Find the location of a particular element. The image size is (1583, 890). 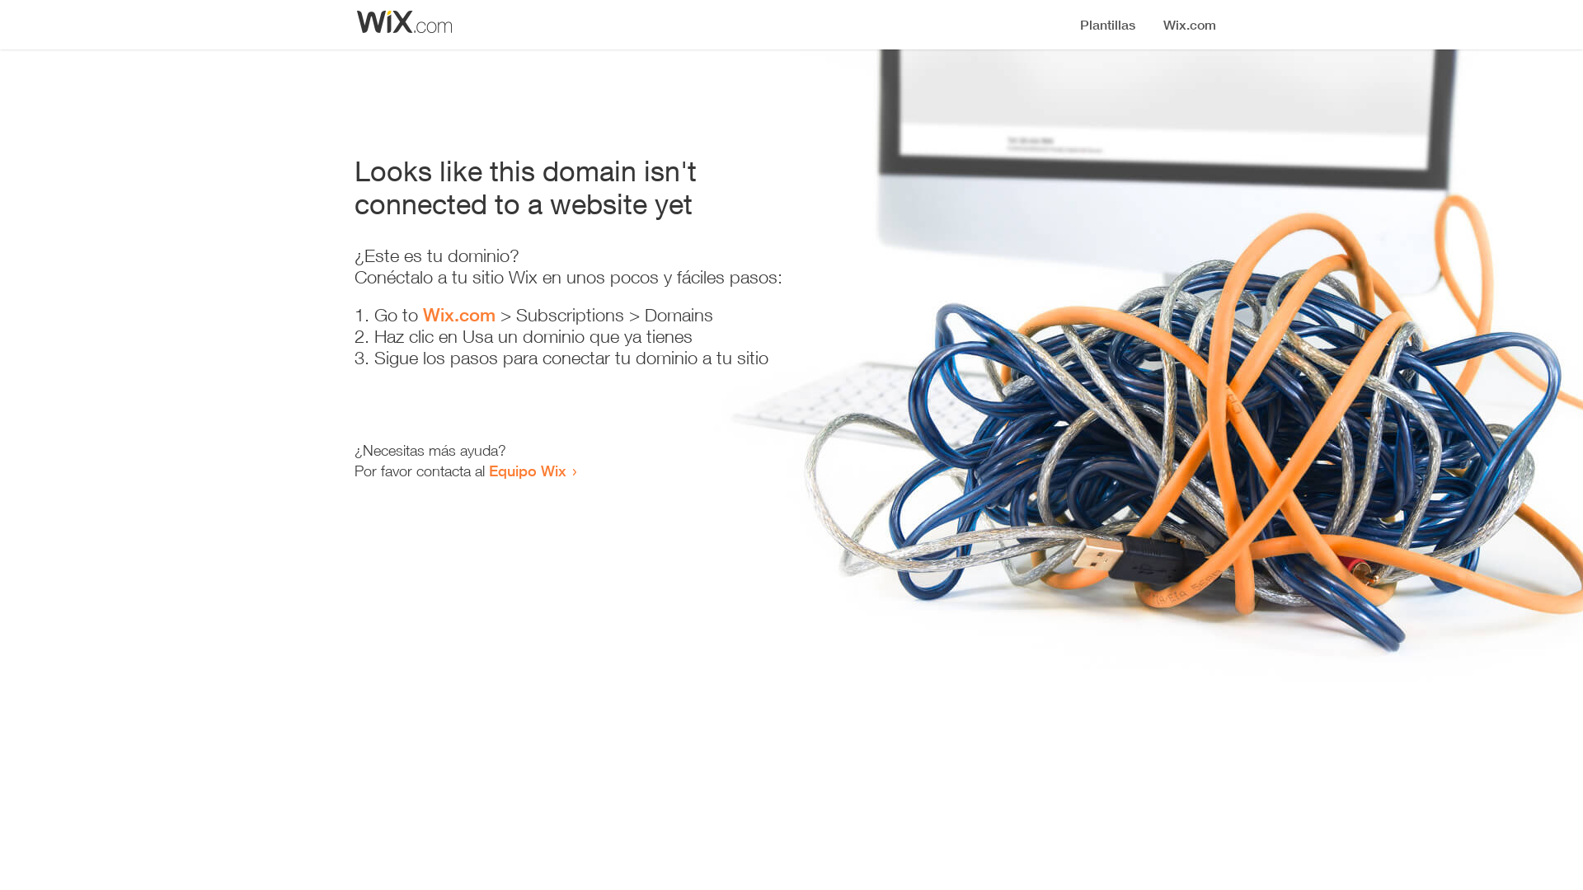

Equipo Wix is located at coordinates (528, 471).